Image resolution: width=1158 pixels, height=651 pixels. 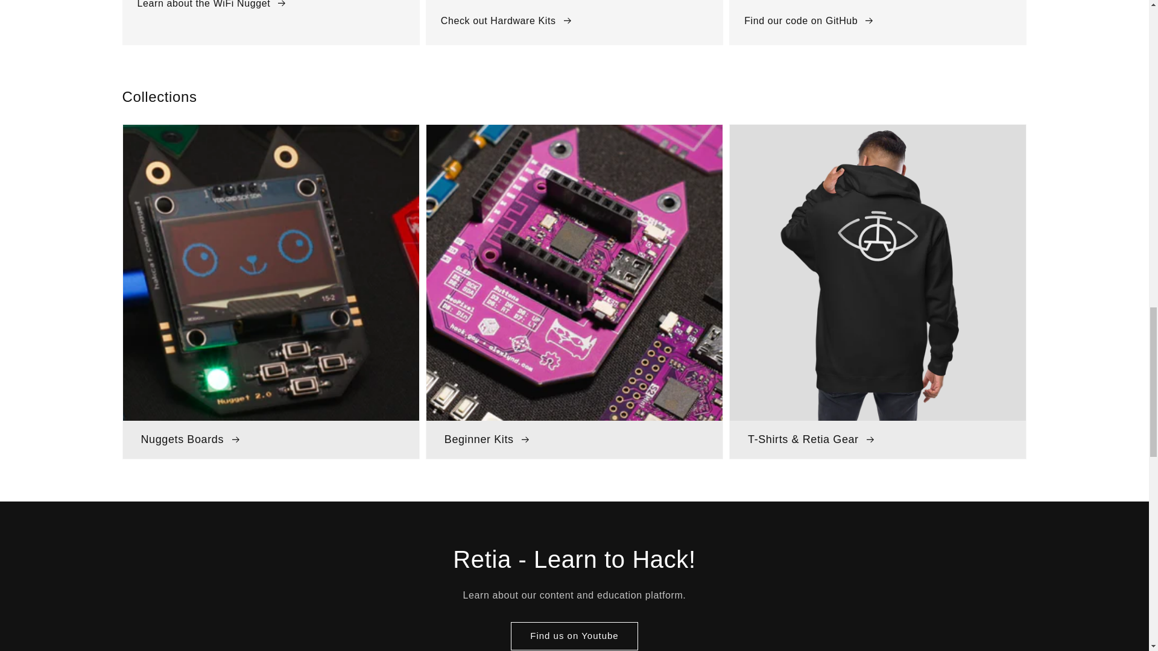 I want to click on Learn about the WiFi Nugget , so click(x=212, y=6).